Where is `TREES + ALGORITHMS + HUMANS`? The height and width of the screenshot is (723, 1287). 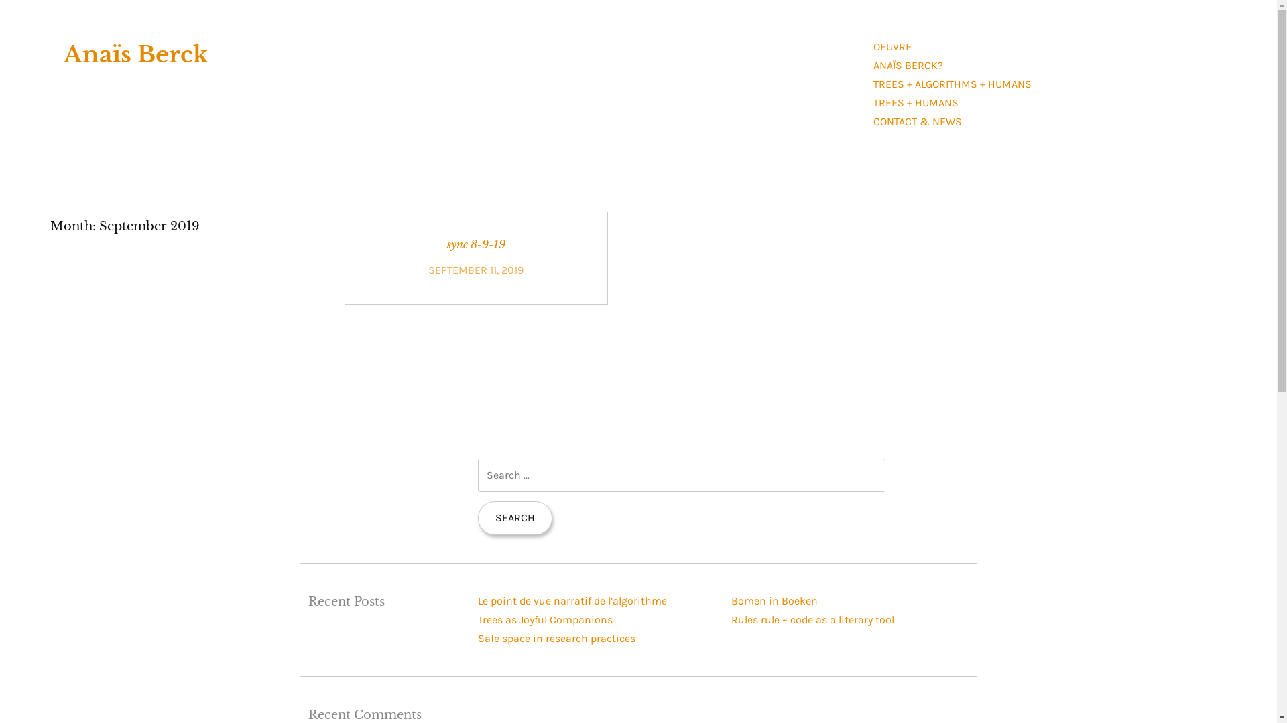
TREES + ALGORITHMS + HUMANS is located at coordinates (953, 84).